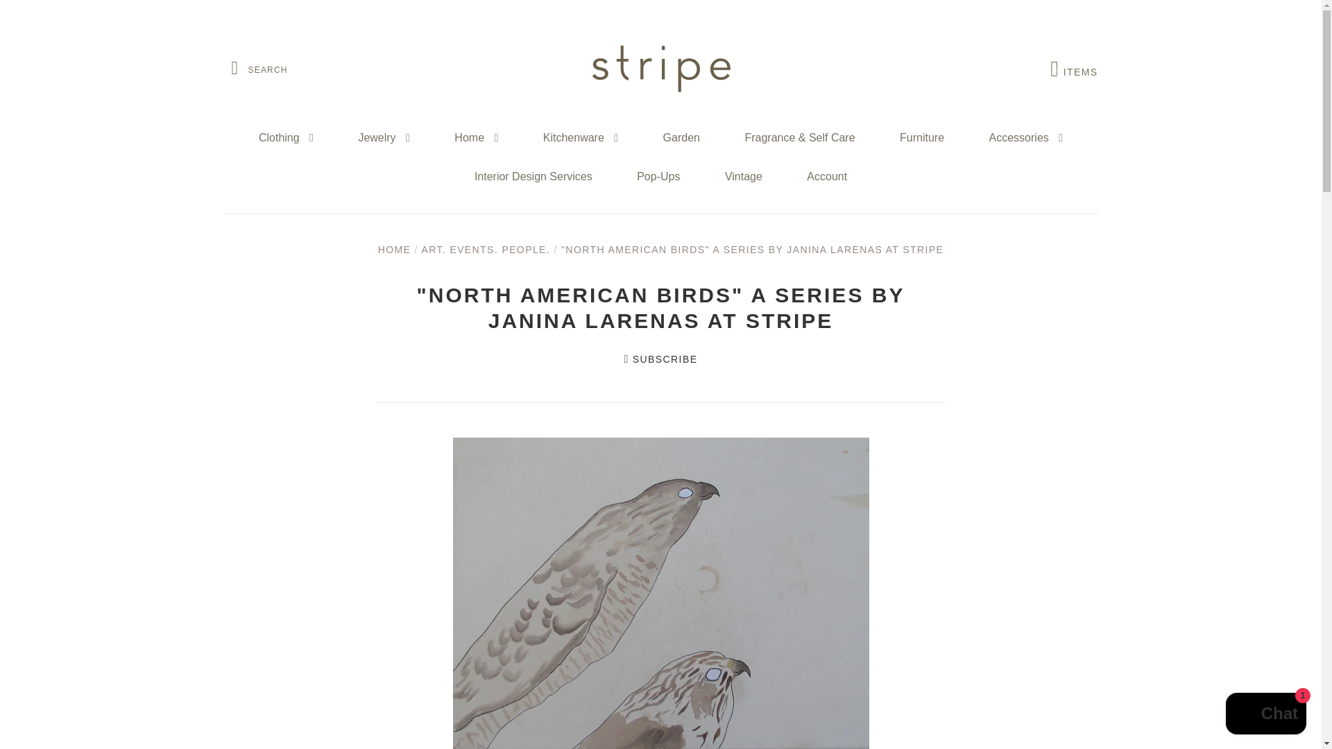 This screenshot has height=749, width=1332. I want to click on Jewelry, so click(383, 137).